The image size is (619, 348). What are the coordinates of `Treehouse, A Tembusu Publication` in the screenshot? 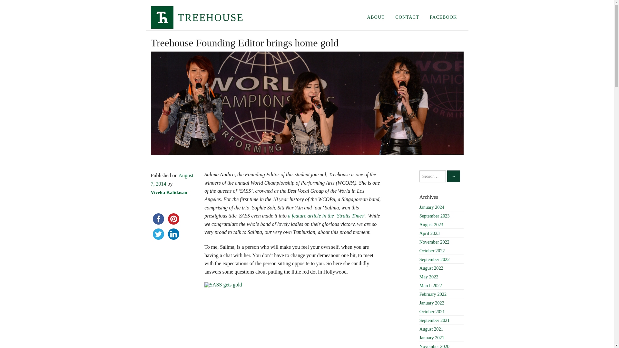 It's located at (162, 17).